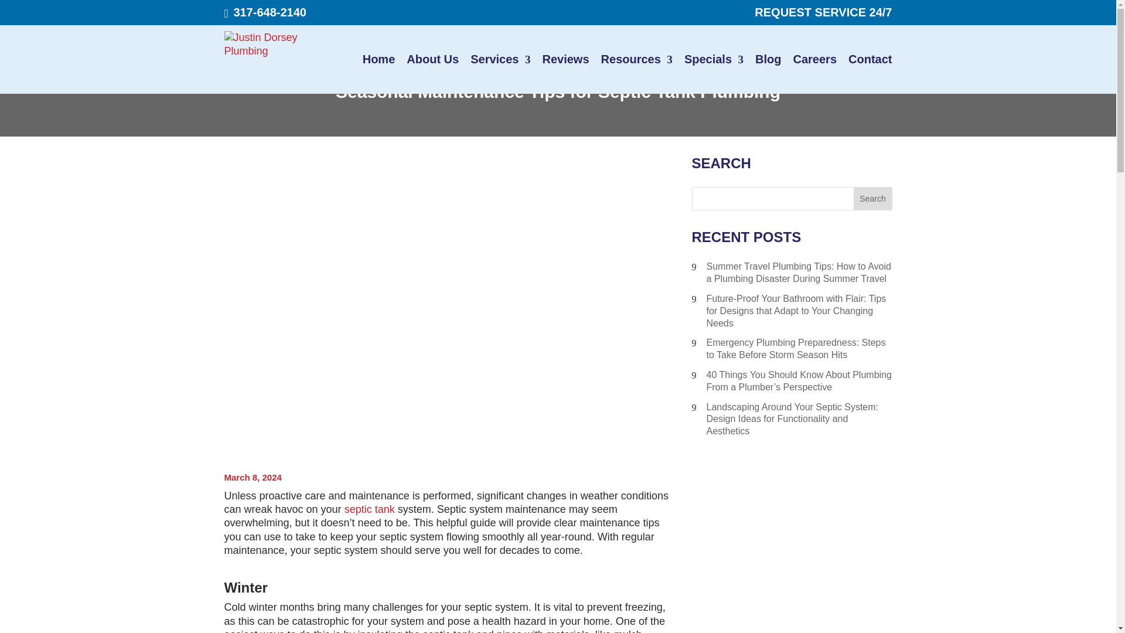 This screenshot has width=1125, height=633. I want to click on Search, so click(873, 198).